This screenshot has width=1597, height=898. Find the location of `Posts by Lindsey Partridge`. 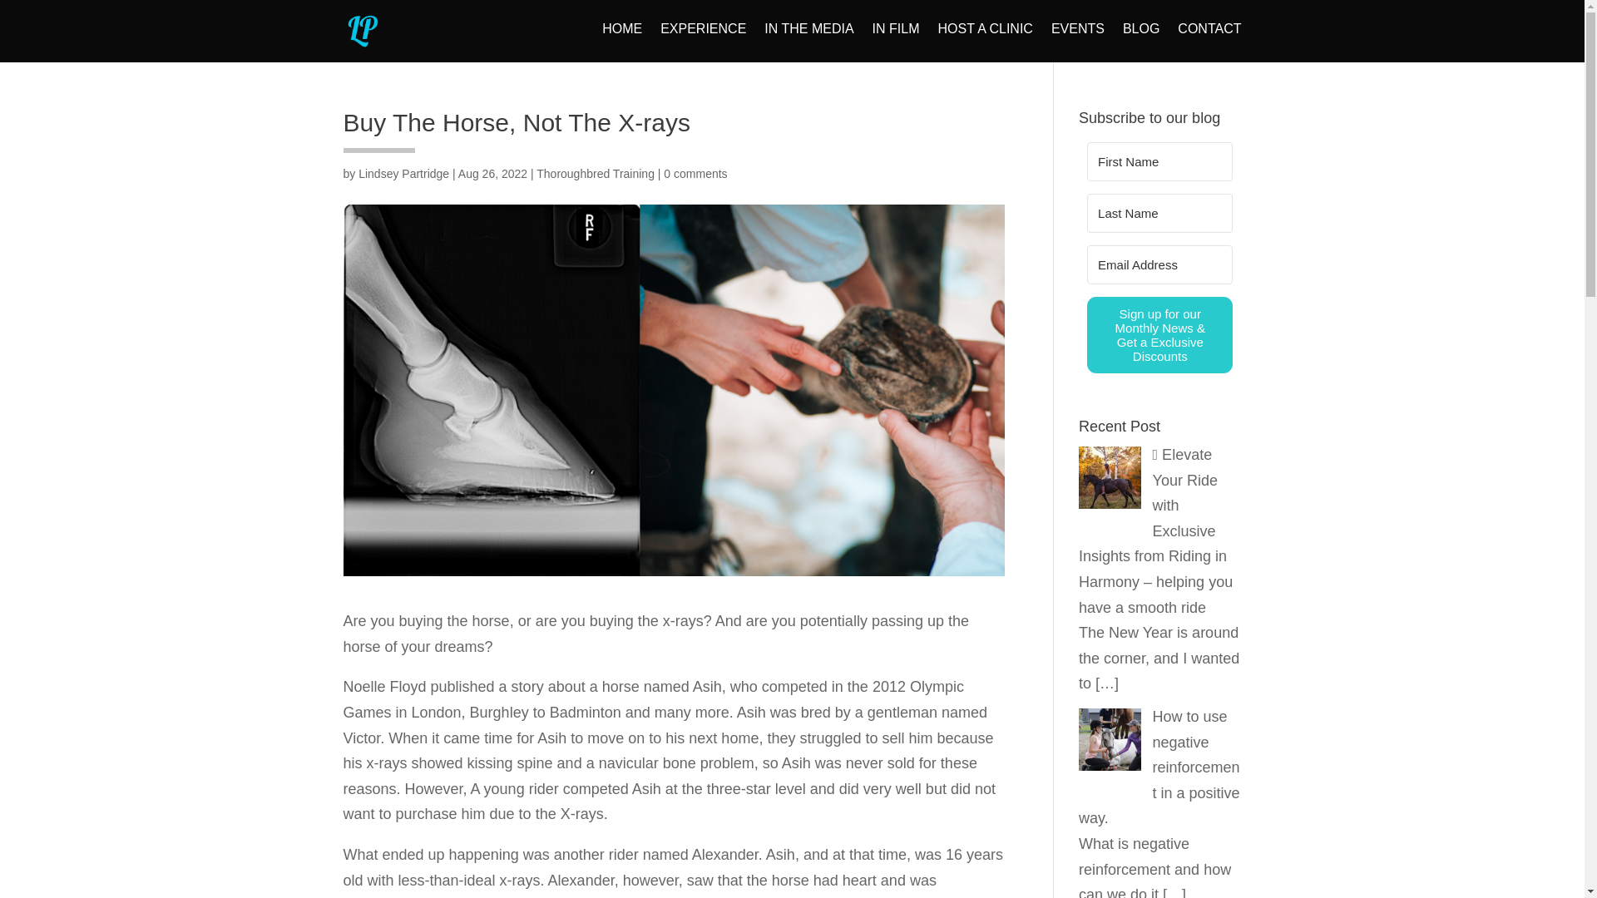

Posts by Lindsey Partridge is located at coordinates (403, 173).